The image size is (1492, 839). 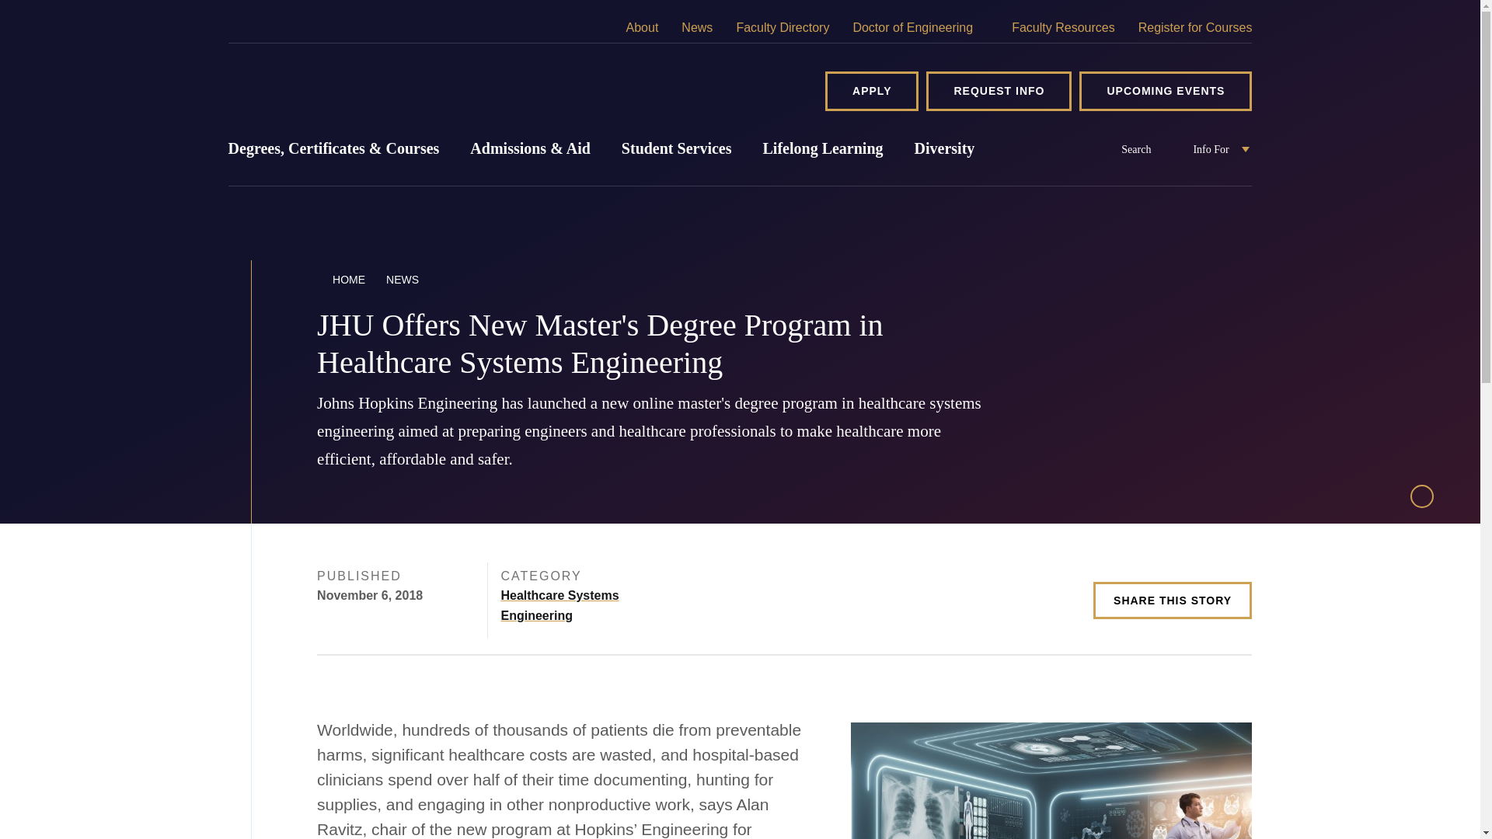 I want to click on Student Services, so click(x=676, y=158).